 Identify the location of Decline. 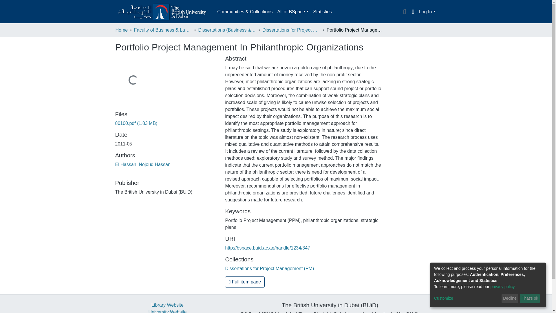
(510, 299).